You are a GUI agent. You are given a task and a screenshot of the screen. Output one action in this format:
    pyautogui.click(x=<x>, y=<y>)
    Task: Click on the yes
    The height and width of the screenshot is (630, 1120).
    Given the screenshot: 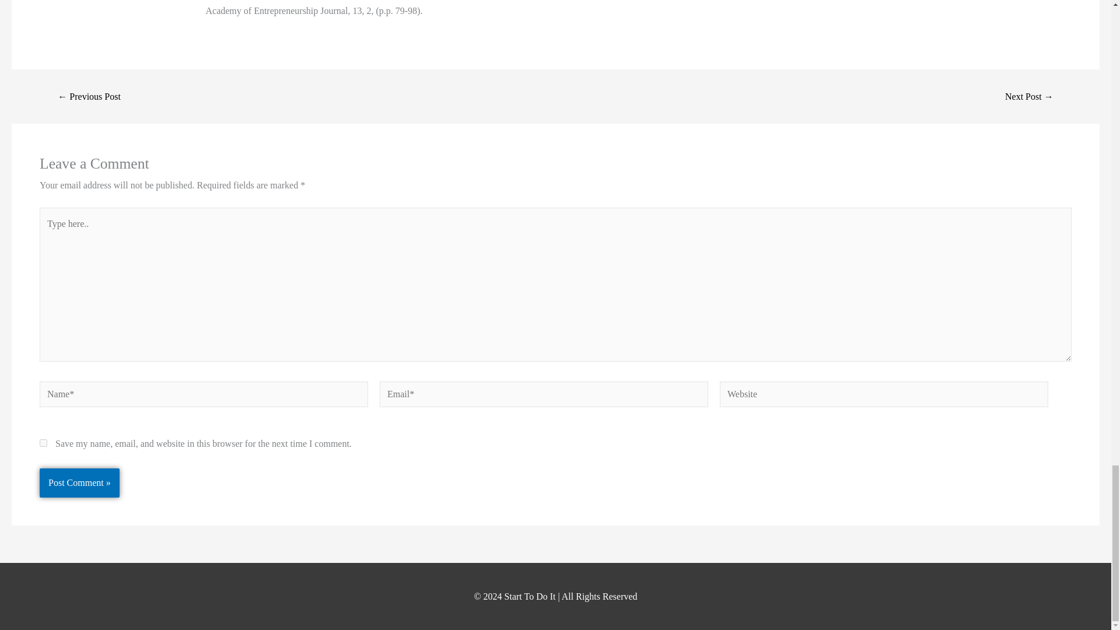 What is the action you would take?
    pyautogui.click(x=43, y=442)
    